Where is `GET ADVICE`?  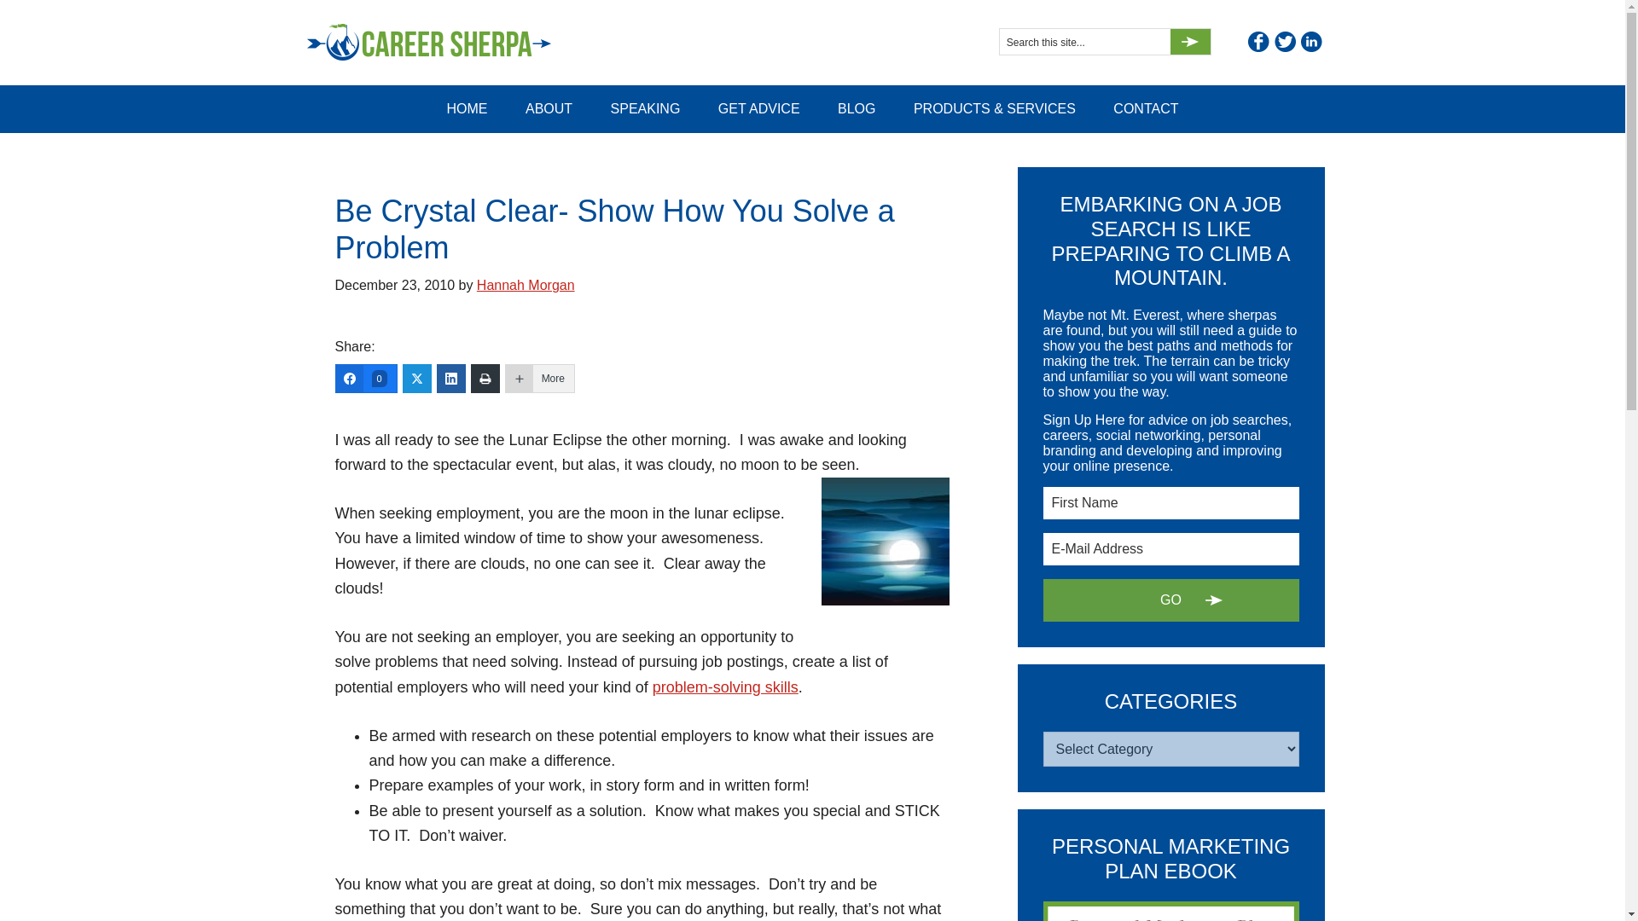
GET ADVICE is located at coordinates (759, 109).